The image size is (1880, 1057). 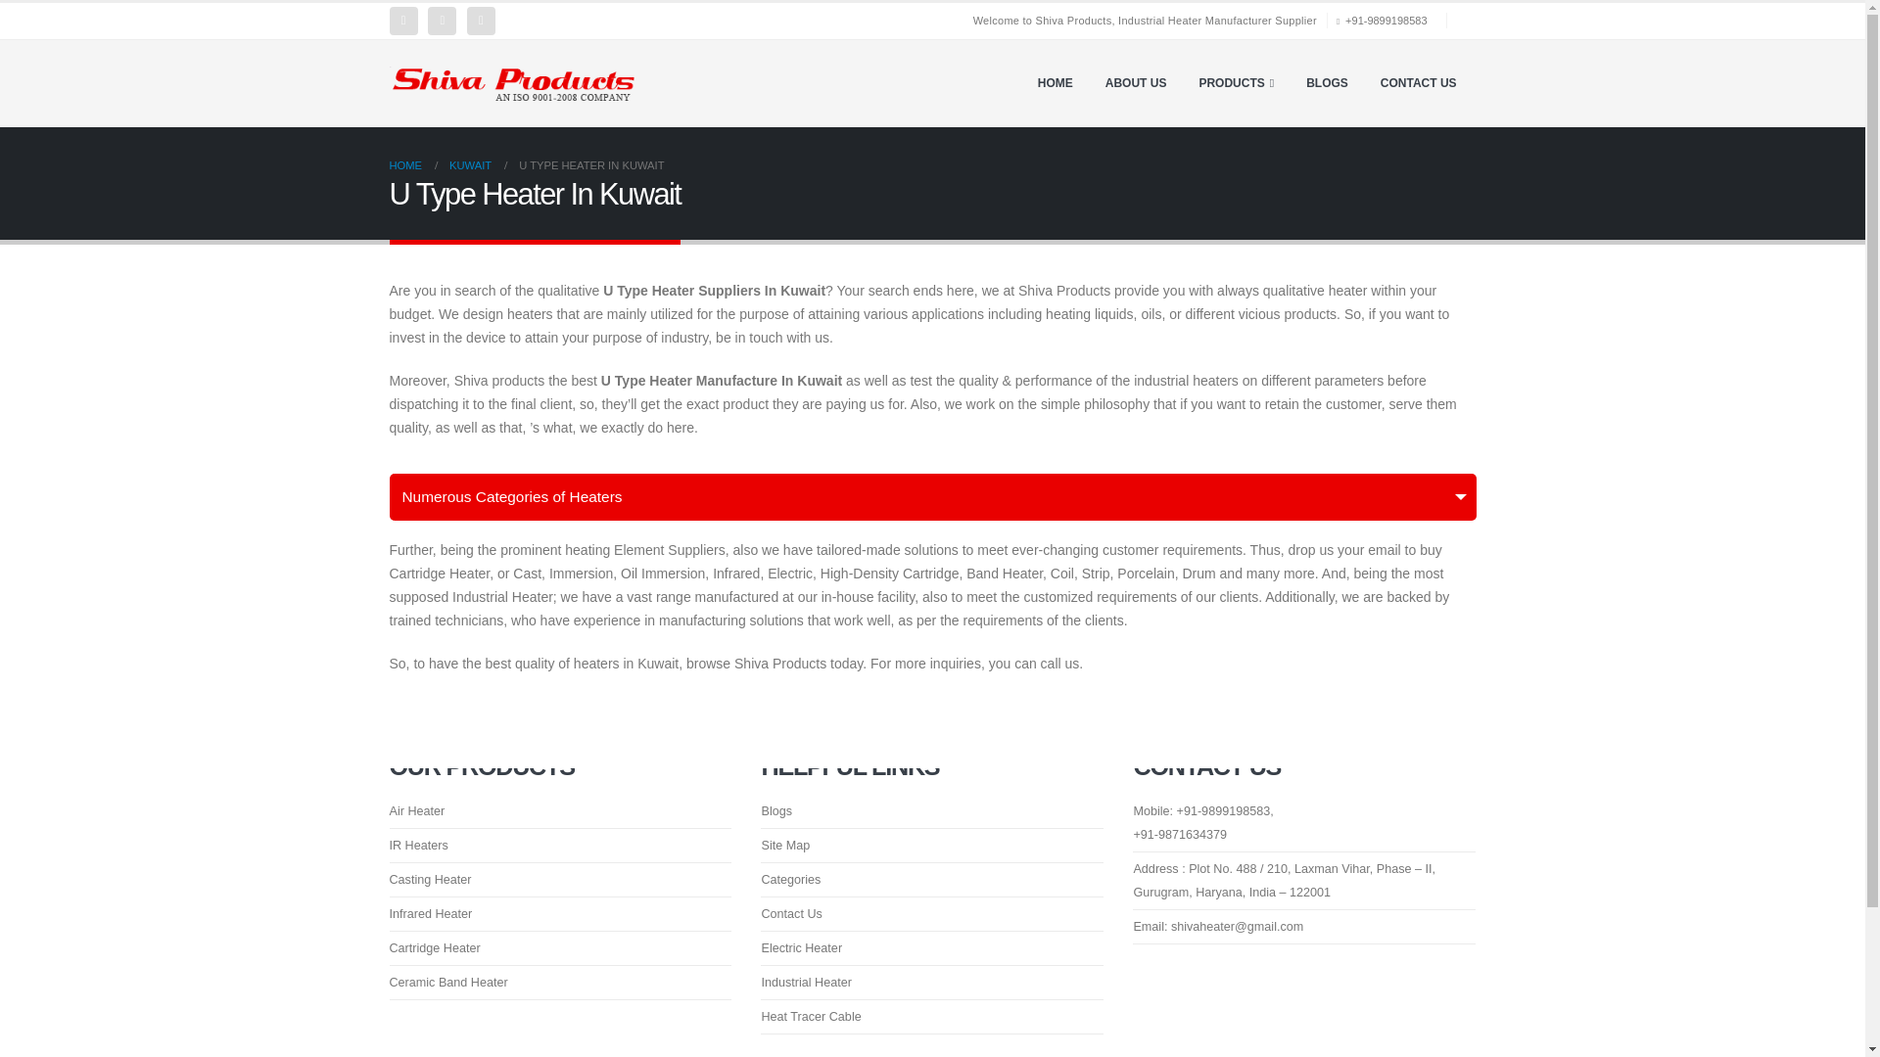 What do you see at coordinates (1180, 834) in the screenshot?
I see `Team` at bounding box center [1180, 834].